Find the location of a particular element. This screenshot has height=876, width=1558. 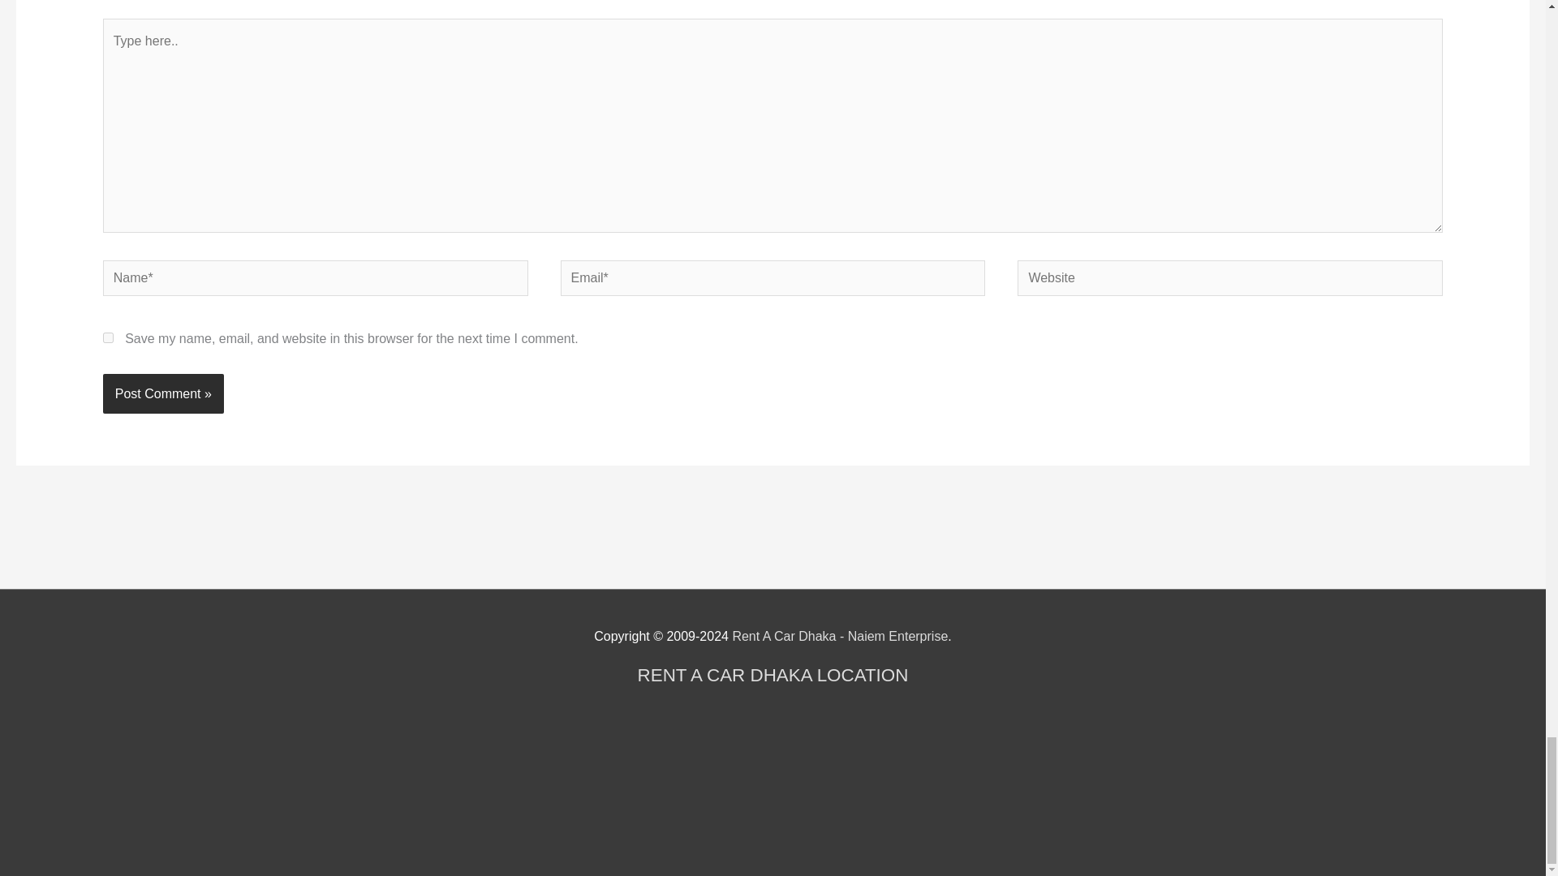

Rent A Car Dhaka - Naiem Enterprise is located at coordinates (839, 636).